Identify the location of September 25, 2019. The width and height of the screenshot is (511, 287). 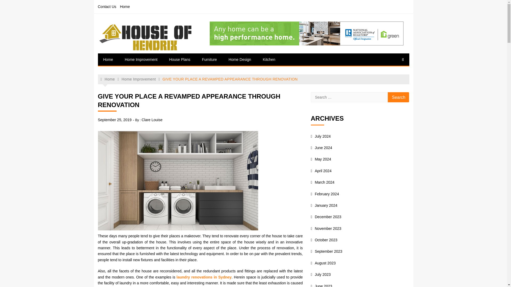
(115, 120).